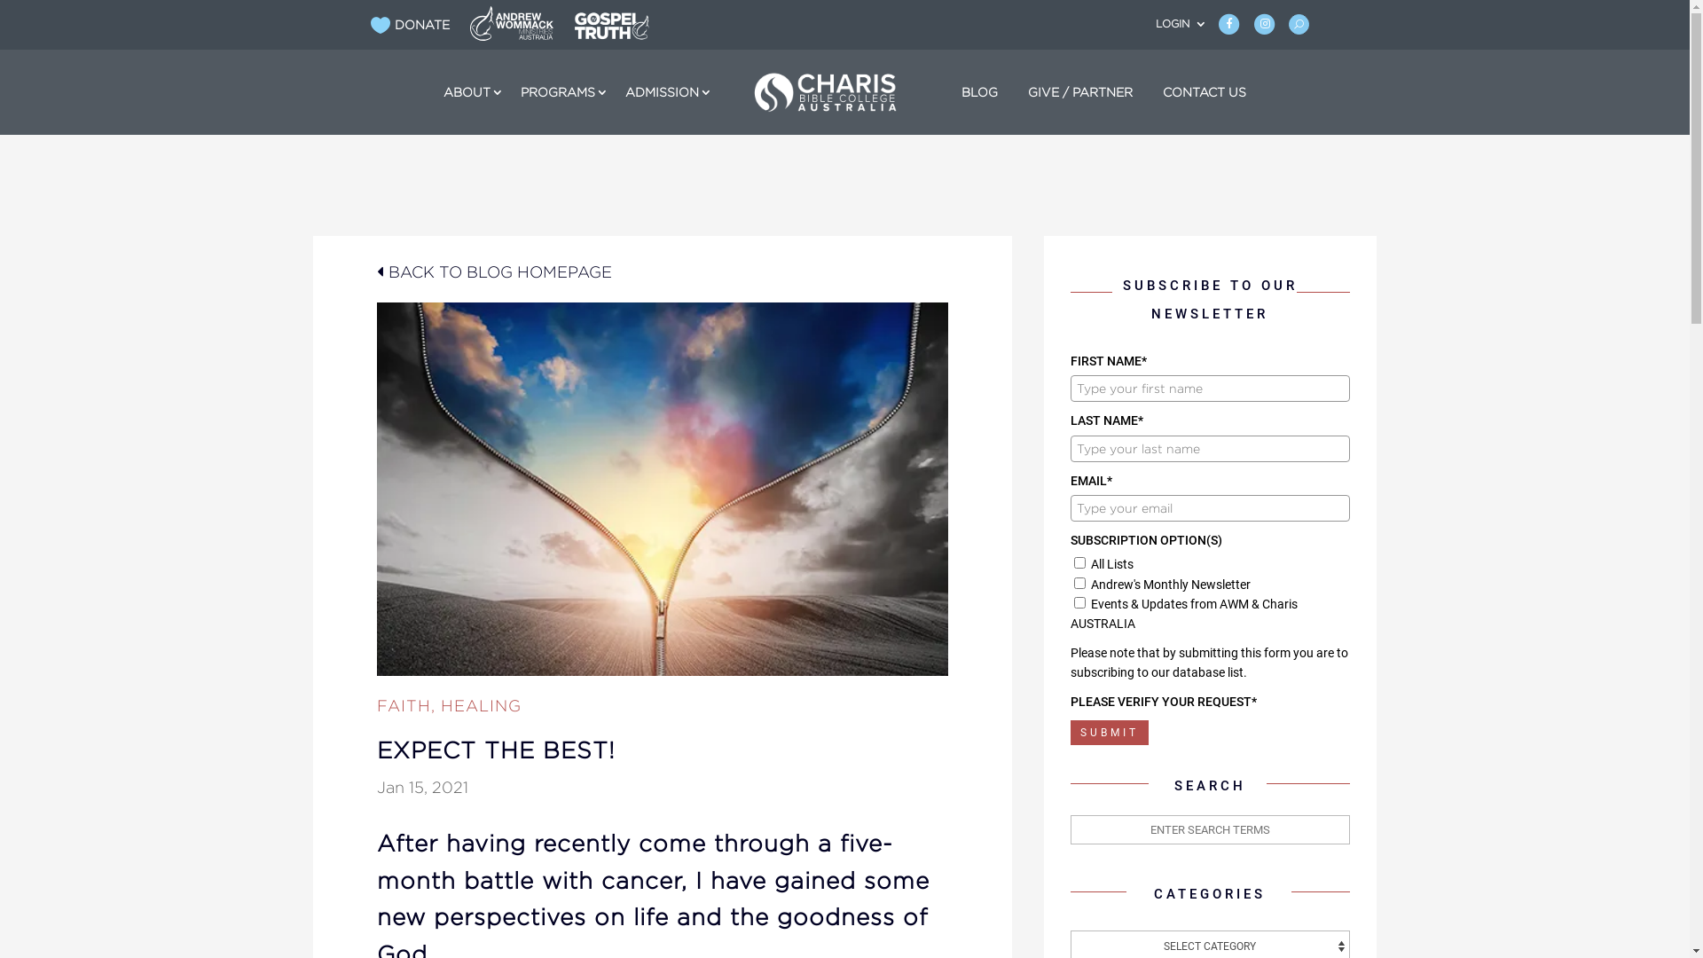 The image size is (1703, 958). Describe the element at coordinates (403, 706) in the screenshot. I see `FAITH` at that location.